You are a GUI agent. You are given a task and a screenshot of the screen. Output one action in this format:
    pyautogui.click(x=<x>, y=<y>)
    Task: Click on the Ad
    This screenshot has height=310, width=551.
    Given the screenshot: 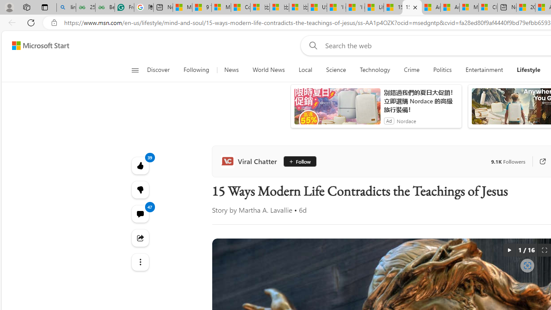 What is the action you would take?
    pyautogui.click(x=389, y=121)
    